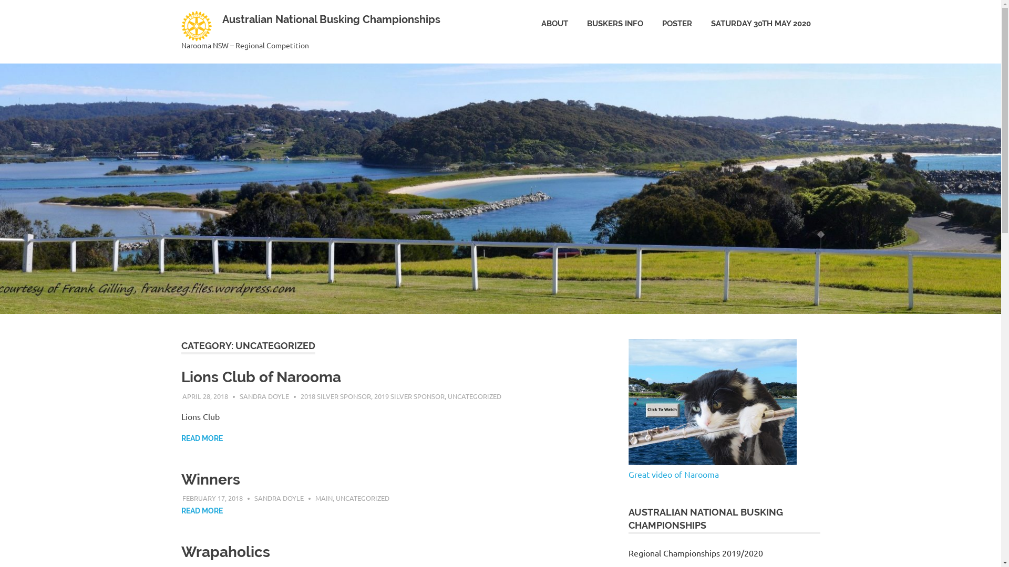 This screenshot has width=1009, height=567. Describe the element at coordinates (336, 396) in the screenshot. I see `2018 SILVER SPONSOR` at that location.